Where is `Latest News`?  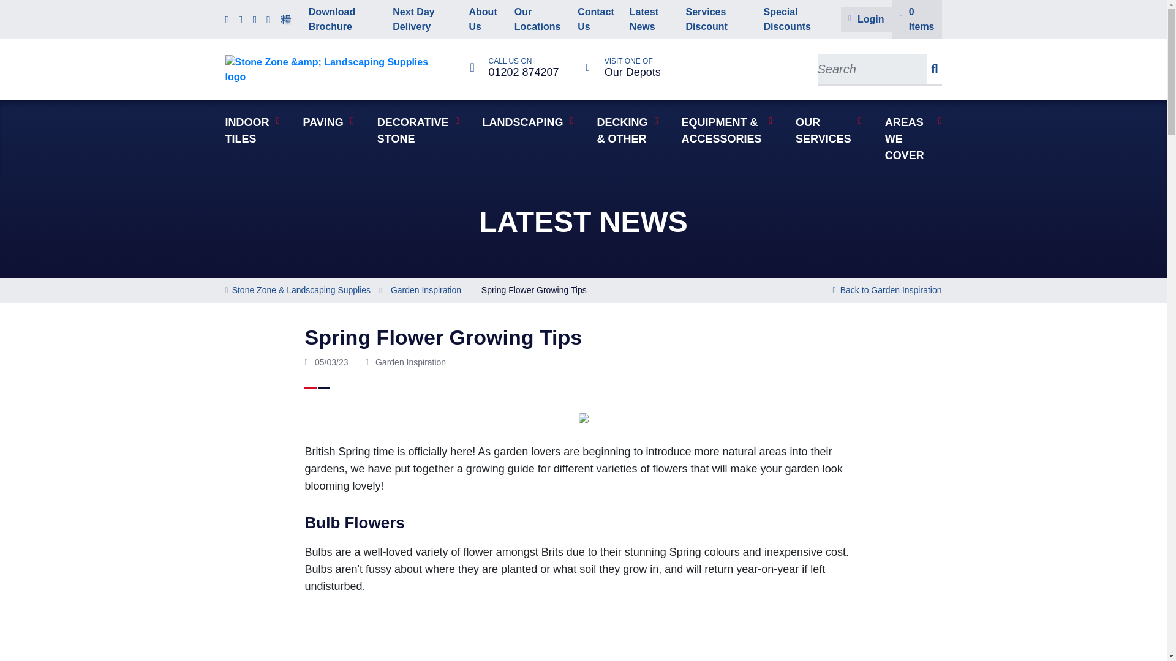 Latest News is located at coordinates (514, 67).